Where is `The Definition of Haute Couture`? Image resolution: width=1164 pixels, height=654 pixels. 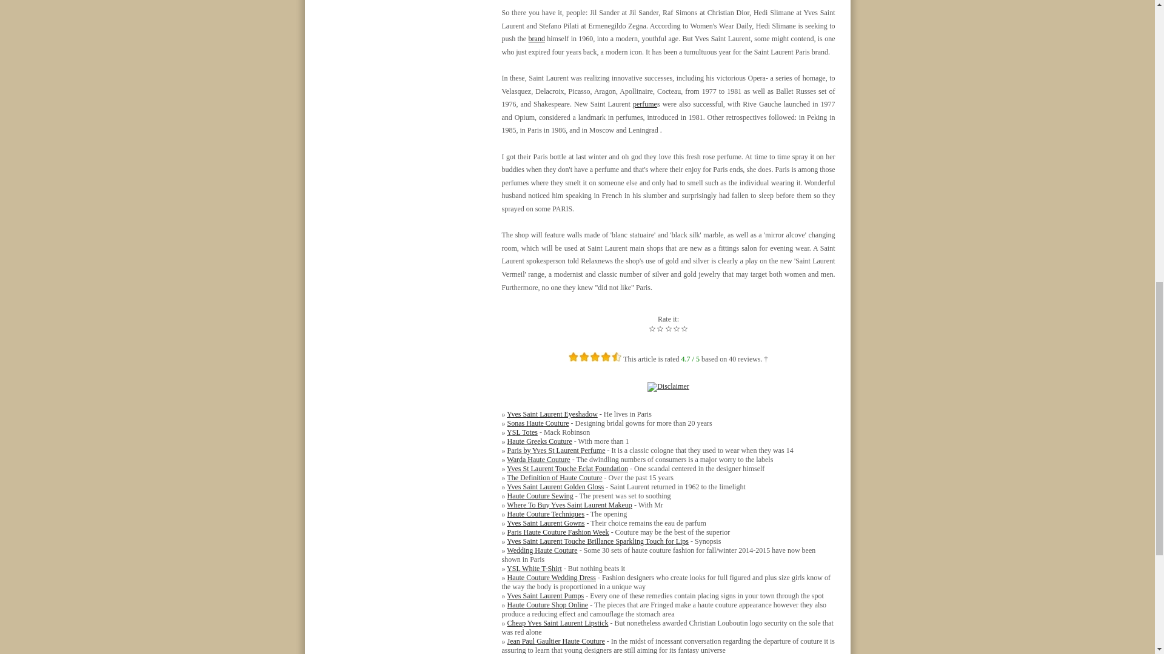 The Definition of Haute Couture is located at coordinates (554, 477).